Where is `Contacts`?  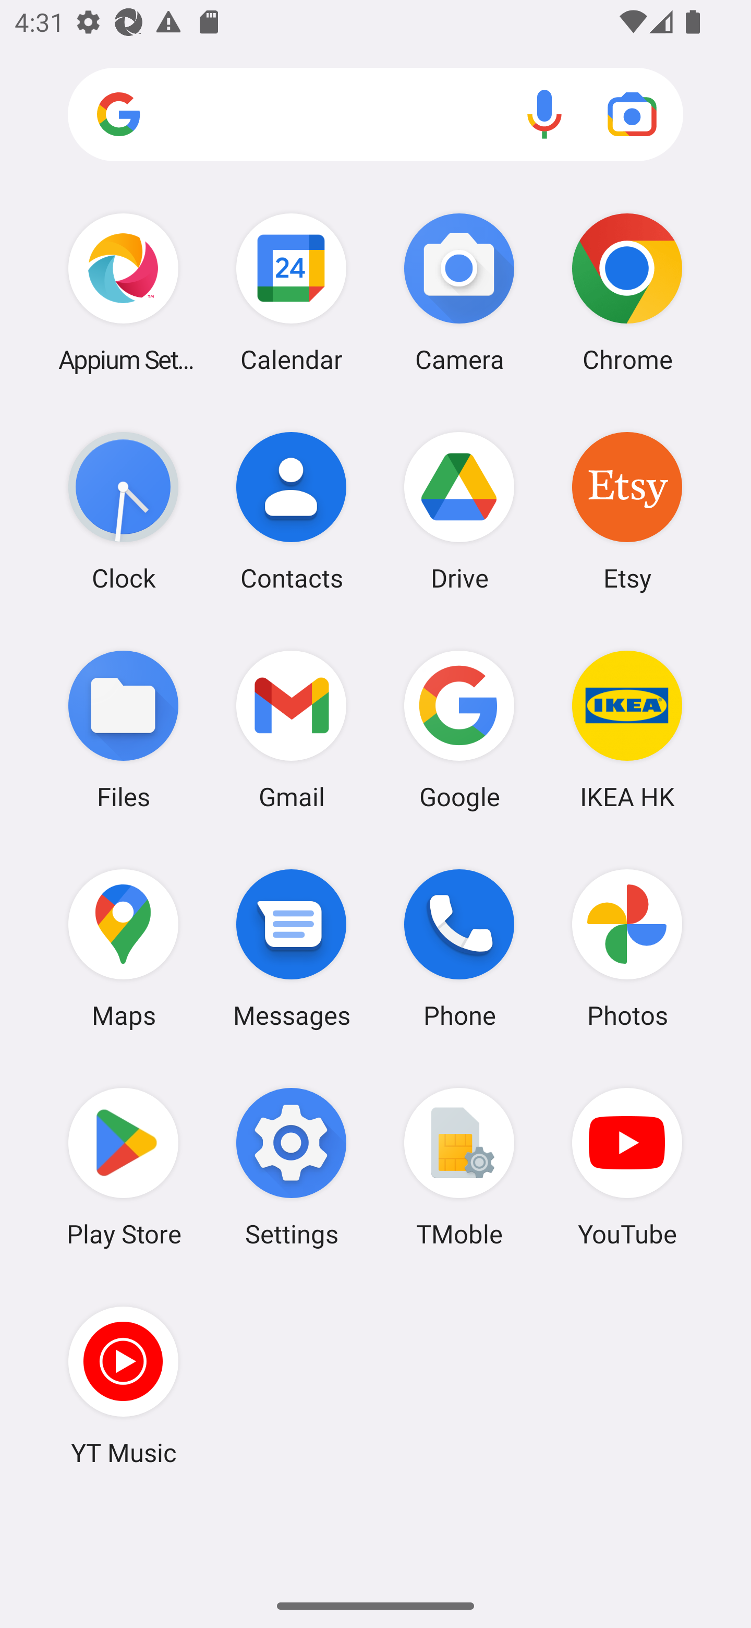
Contacts is located at coordinates (291, 511).